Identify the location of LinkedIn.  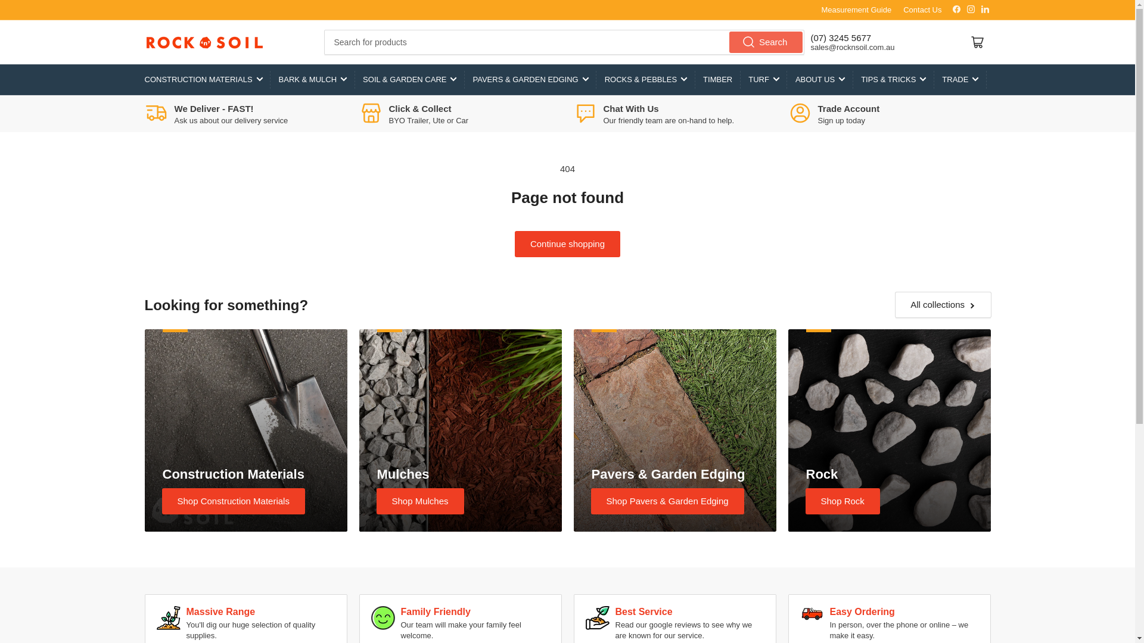
(984, 8).